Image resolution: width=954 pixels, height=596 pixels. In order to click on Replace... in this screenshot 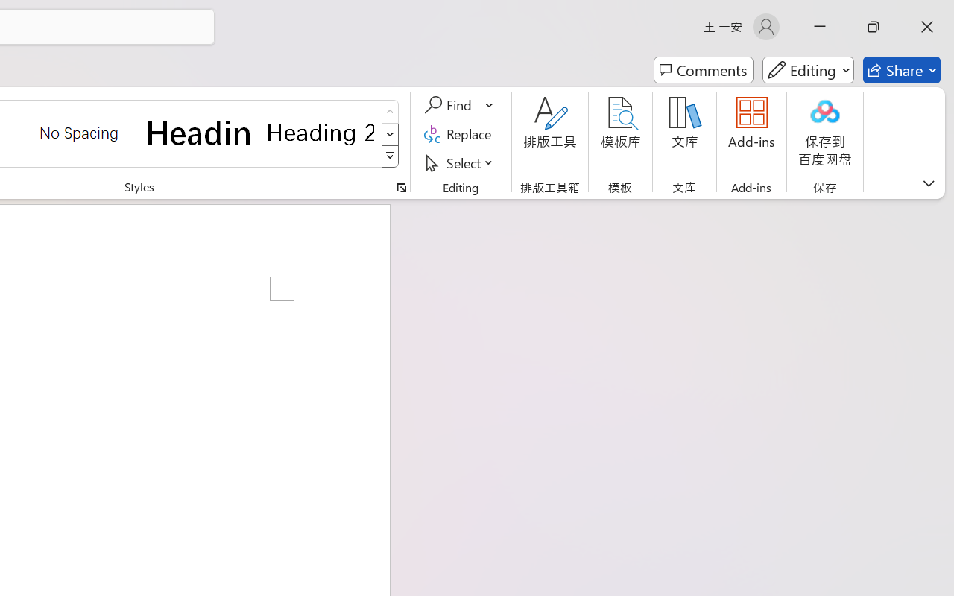, I will do `click(461, 134)`.